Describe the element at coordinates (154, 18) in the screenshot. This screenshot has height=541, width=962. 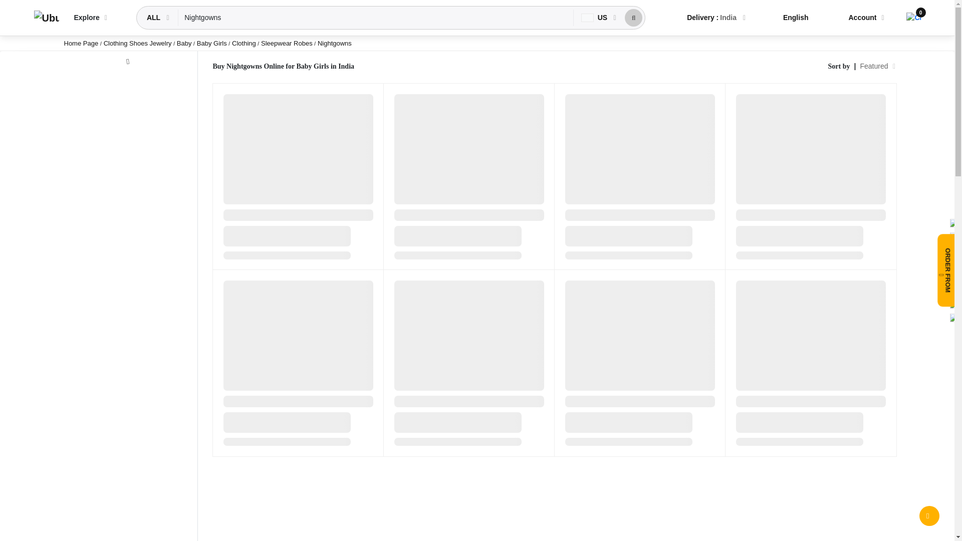
I see `ALL` at that location.